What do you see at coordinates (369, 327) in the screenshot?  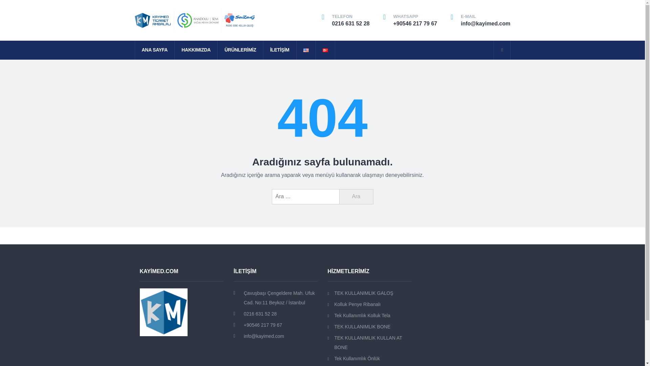 I see `TEK KULLANIMLIK BONE` at bounding box center [369, 327].